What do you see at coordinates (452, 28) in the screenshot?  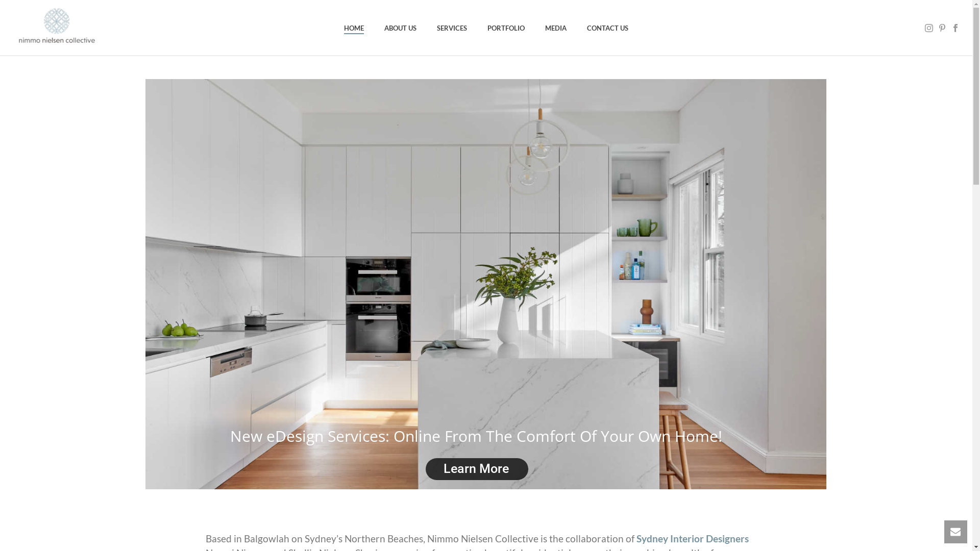 I see `SERVICES` at bounding box center [452, 28].